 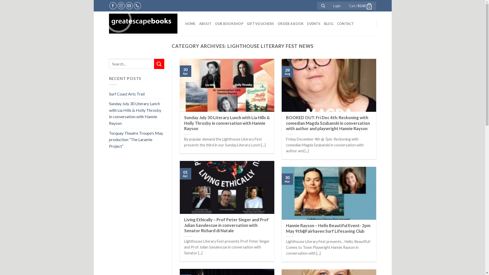 What do you see at coordinates (291, 23) in the screenshot?
I see `ORDER A BOOK` at bounding box center [291, 23].